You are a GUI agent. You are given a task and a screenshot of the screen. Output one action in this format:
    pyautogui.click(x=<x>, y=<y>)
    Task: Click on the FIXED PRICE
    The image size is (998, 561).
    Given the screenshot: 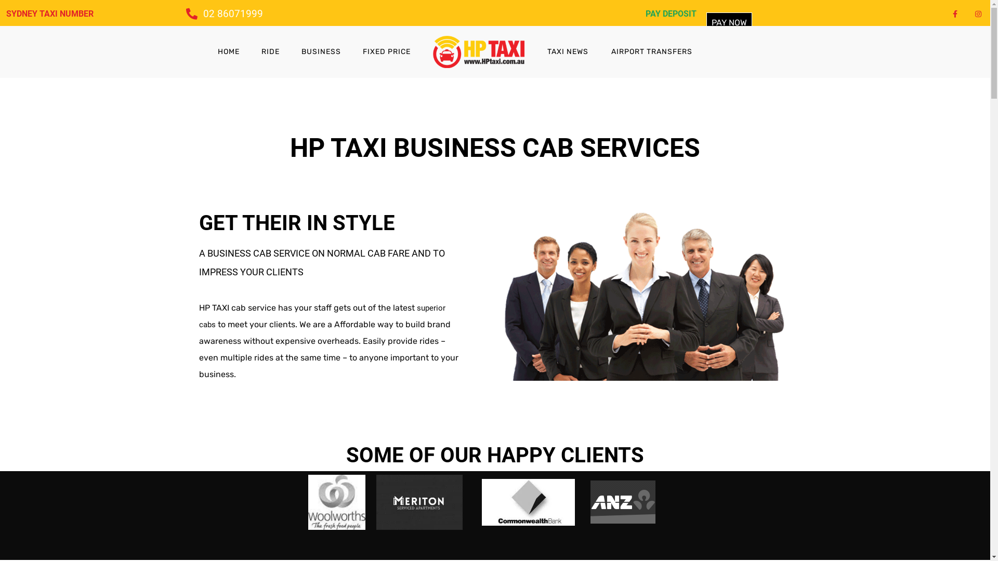 What is the action you would take?
    pyautogui.click(x=387, y=52)
    